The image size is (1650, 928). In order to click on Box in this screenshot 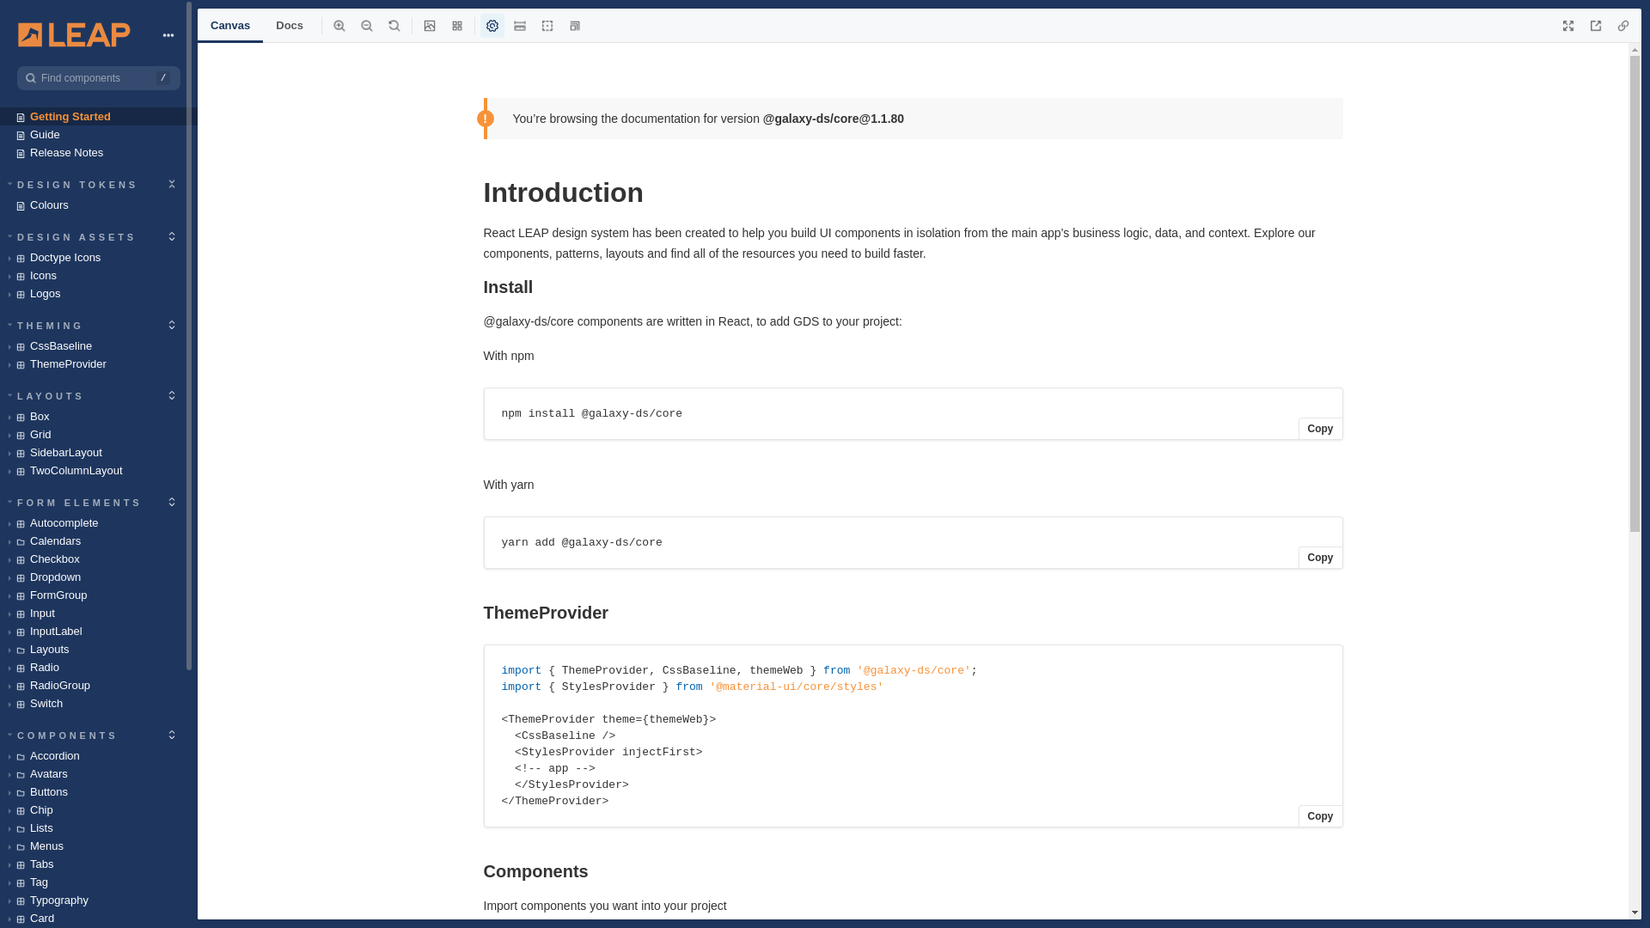, I will do `click(99, 416)`.